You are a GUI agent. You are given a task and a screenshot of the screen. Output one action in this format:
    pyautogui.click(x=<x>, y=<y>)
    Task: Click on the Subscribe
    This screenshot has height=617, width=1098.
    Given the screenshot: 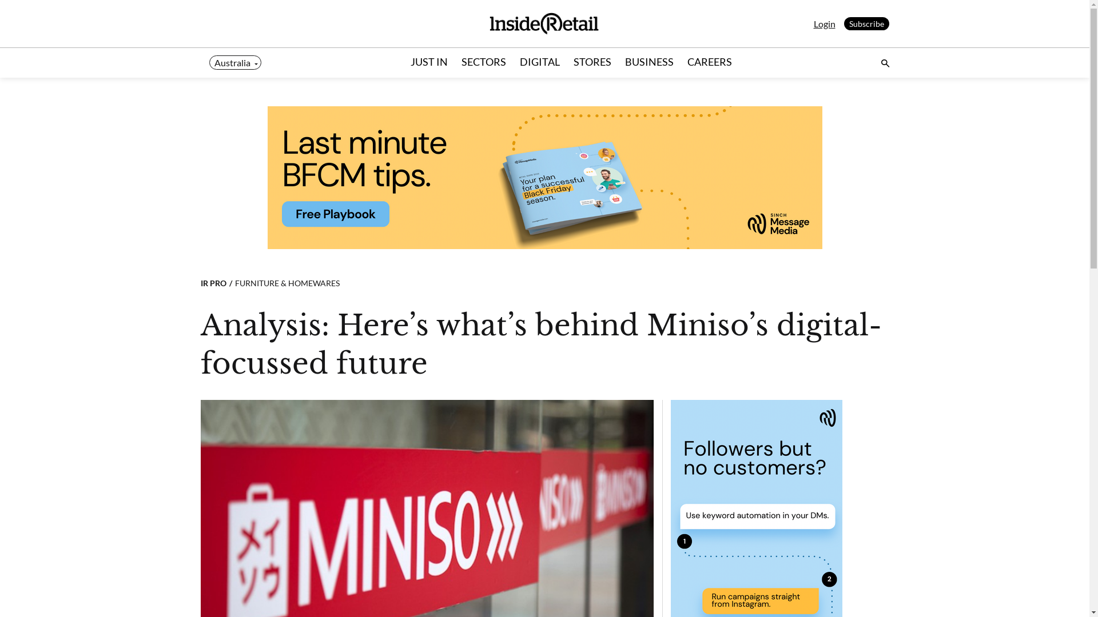 What is the action you would take?
    pyautogui.click(x=867, y=24)
    